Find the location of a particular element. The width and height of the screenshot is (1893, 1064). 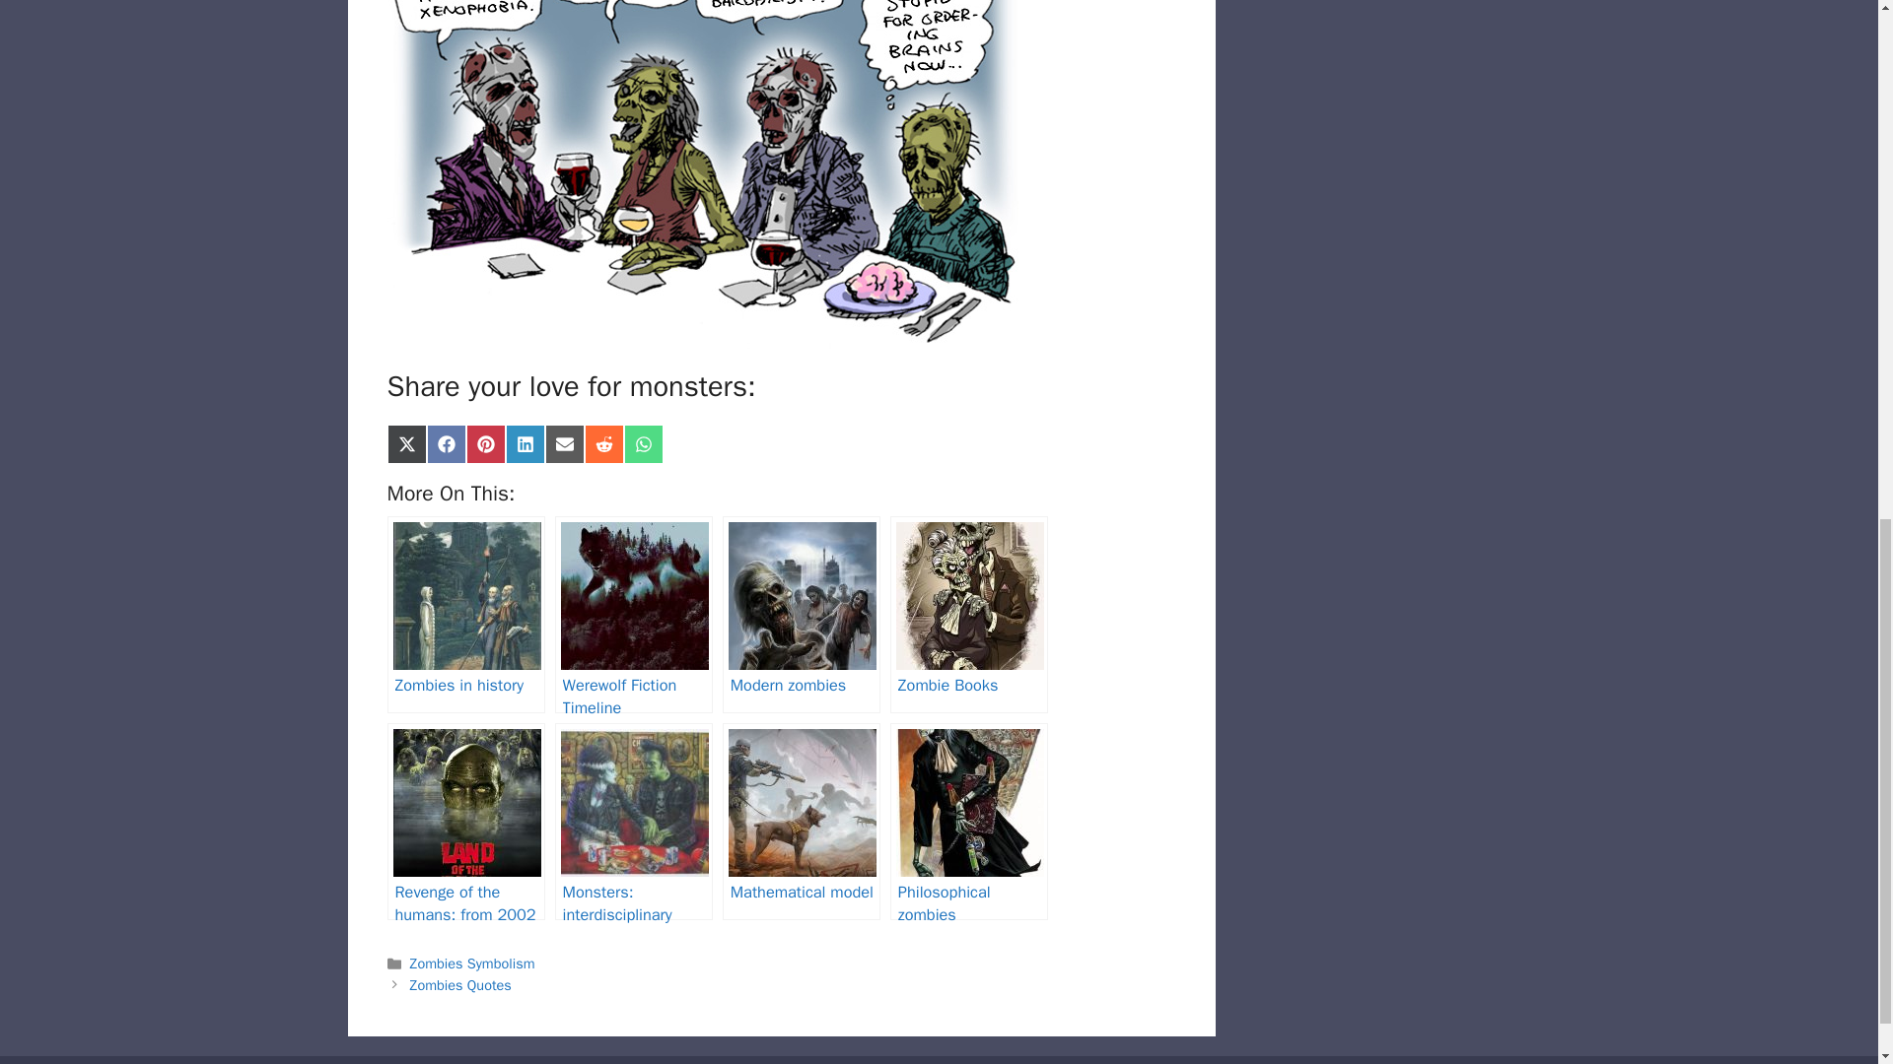

Share on Email is located at coordinates (564, 443).